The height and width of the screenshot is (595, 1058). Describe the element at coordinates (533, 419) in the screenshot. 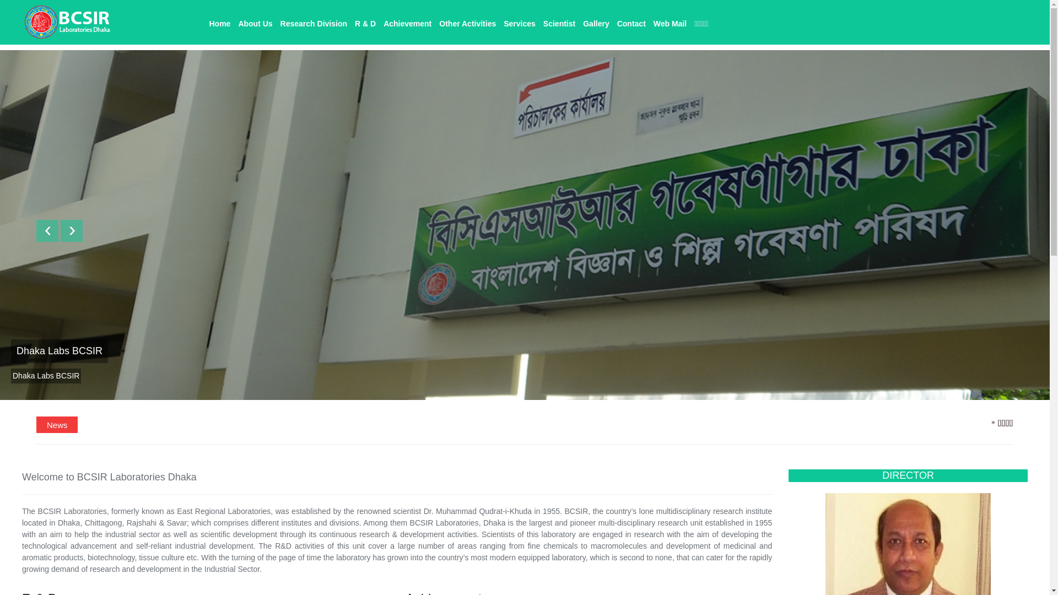

I see `4` at that location.